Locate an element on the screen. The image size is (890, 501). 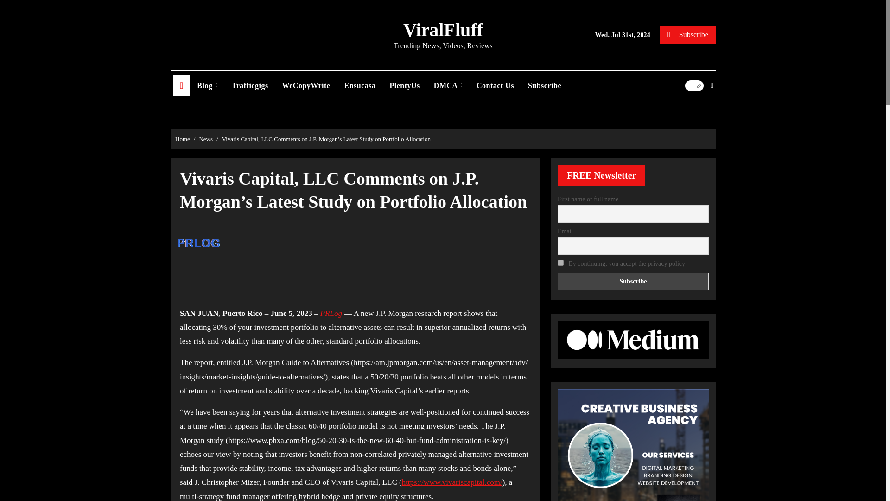
Subscribe is located at coordinates (688, 34).